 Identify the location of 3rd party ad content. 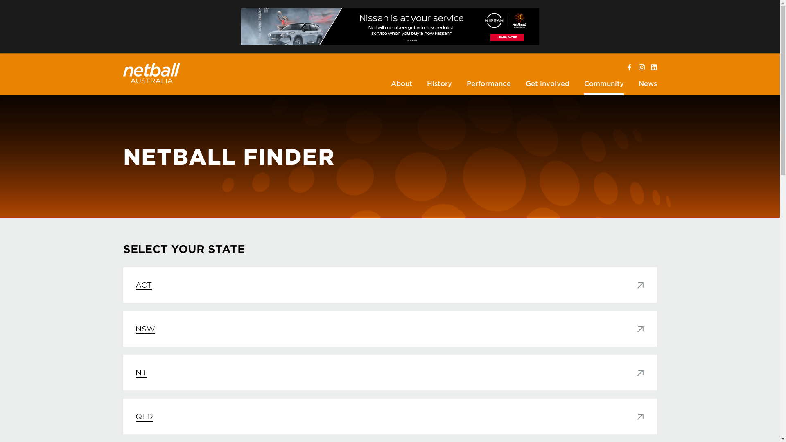
(390, 27).